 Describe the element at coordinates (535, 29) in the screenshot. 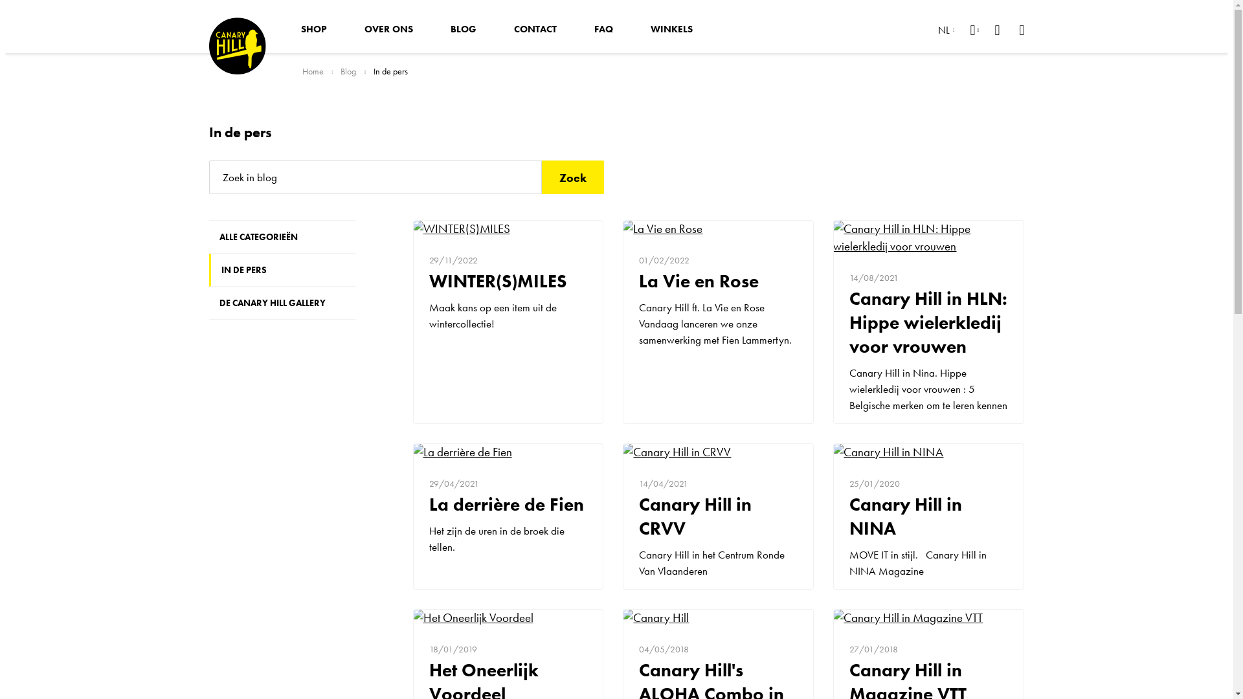

I see `CONTACT` at that location.